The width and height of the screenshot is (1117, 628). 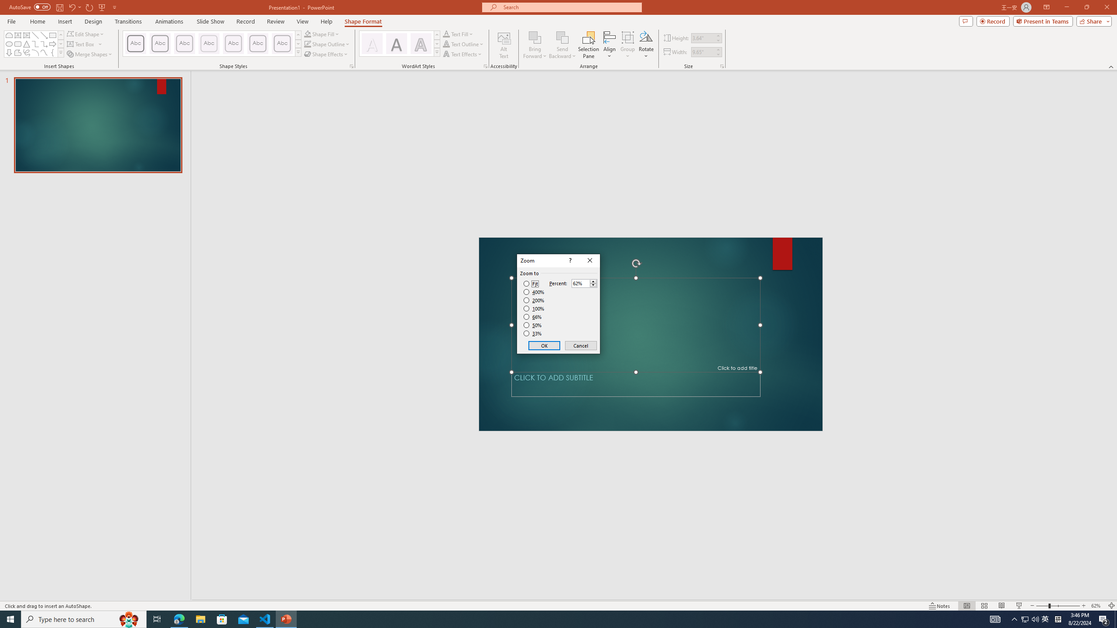 I want to click on Draw Horizontal Text Box, so click(x=81, y=44).